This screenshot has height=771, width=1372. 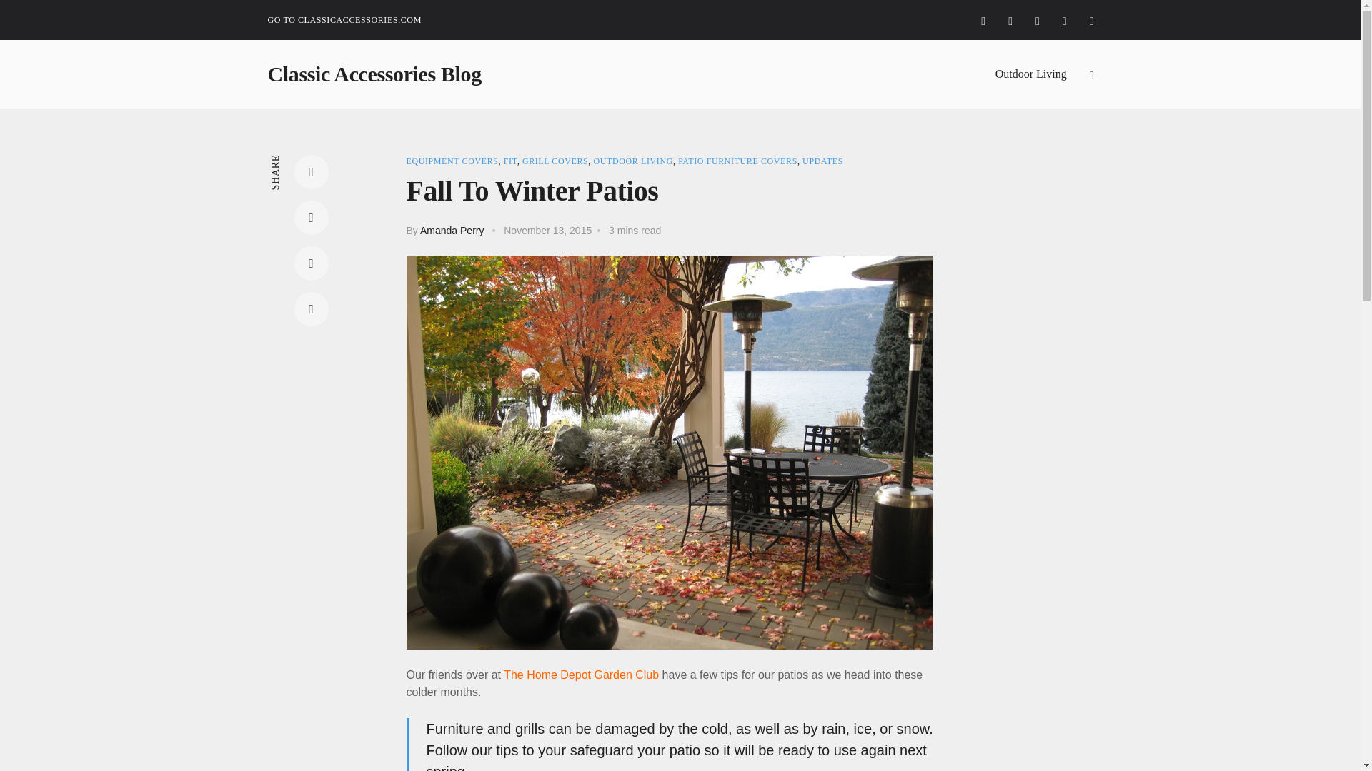 I want to click on Outdoor Living, so click(x=1031, y=74).